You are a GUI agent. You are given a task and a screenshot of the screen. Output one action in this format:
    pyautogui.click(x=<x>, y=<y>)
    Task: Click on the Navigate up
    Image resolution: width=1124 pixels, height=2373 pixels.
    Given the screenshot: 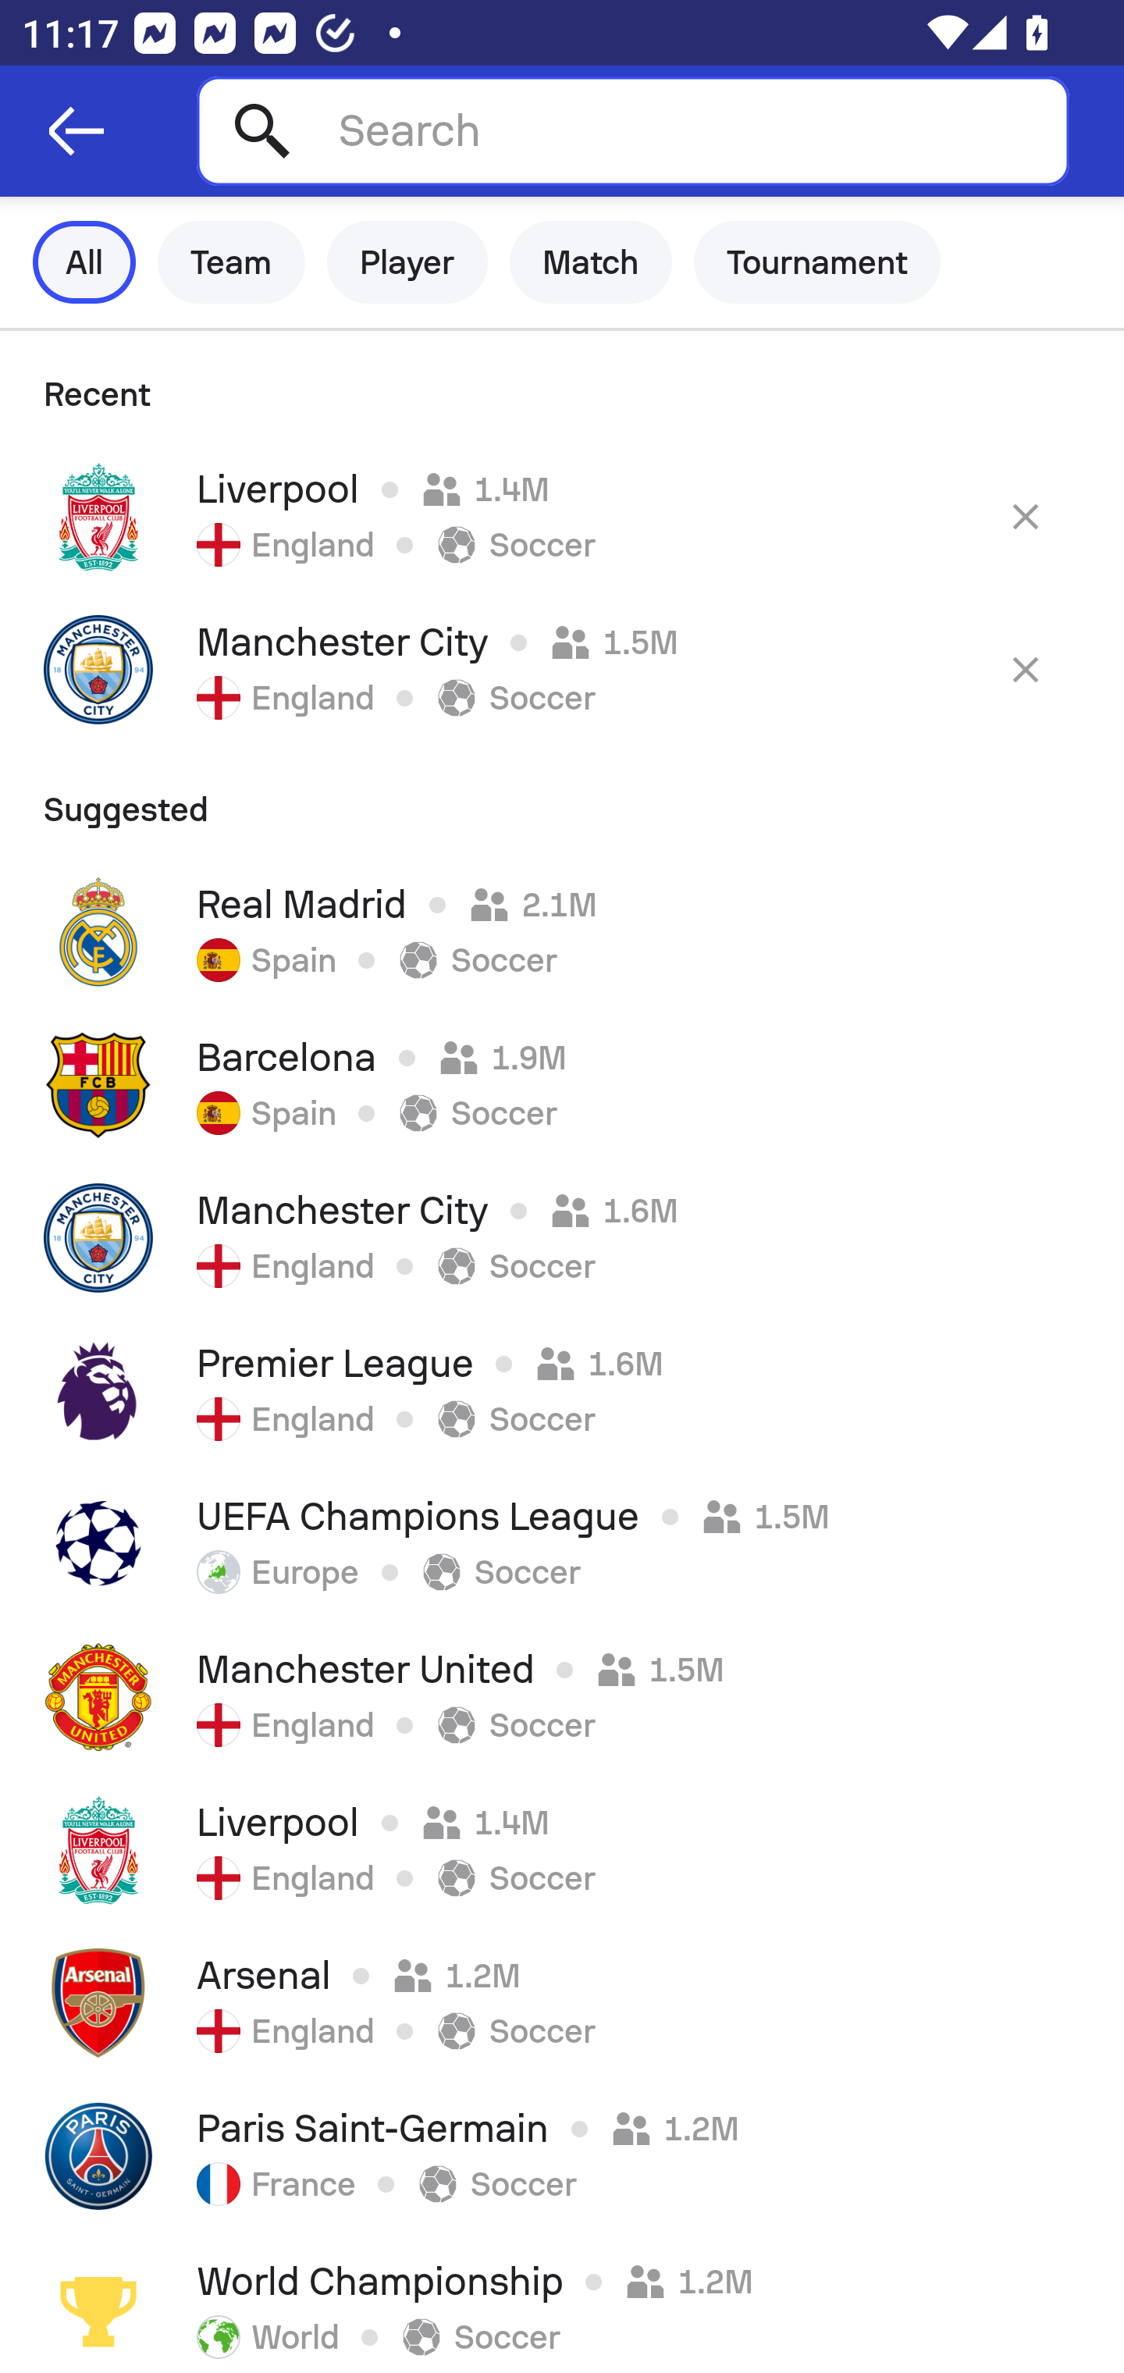 What is the action you would take?
    pyautogui.click(x=76, y=131)
    